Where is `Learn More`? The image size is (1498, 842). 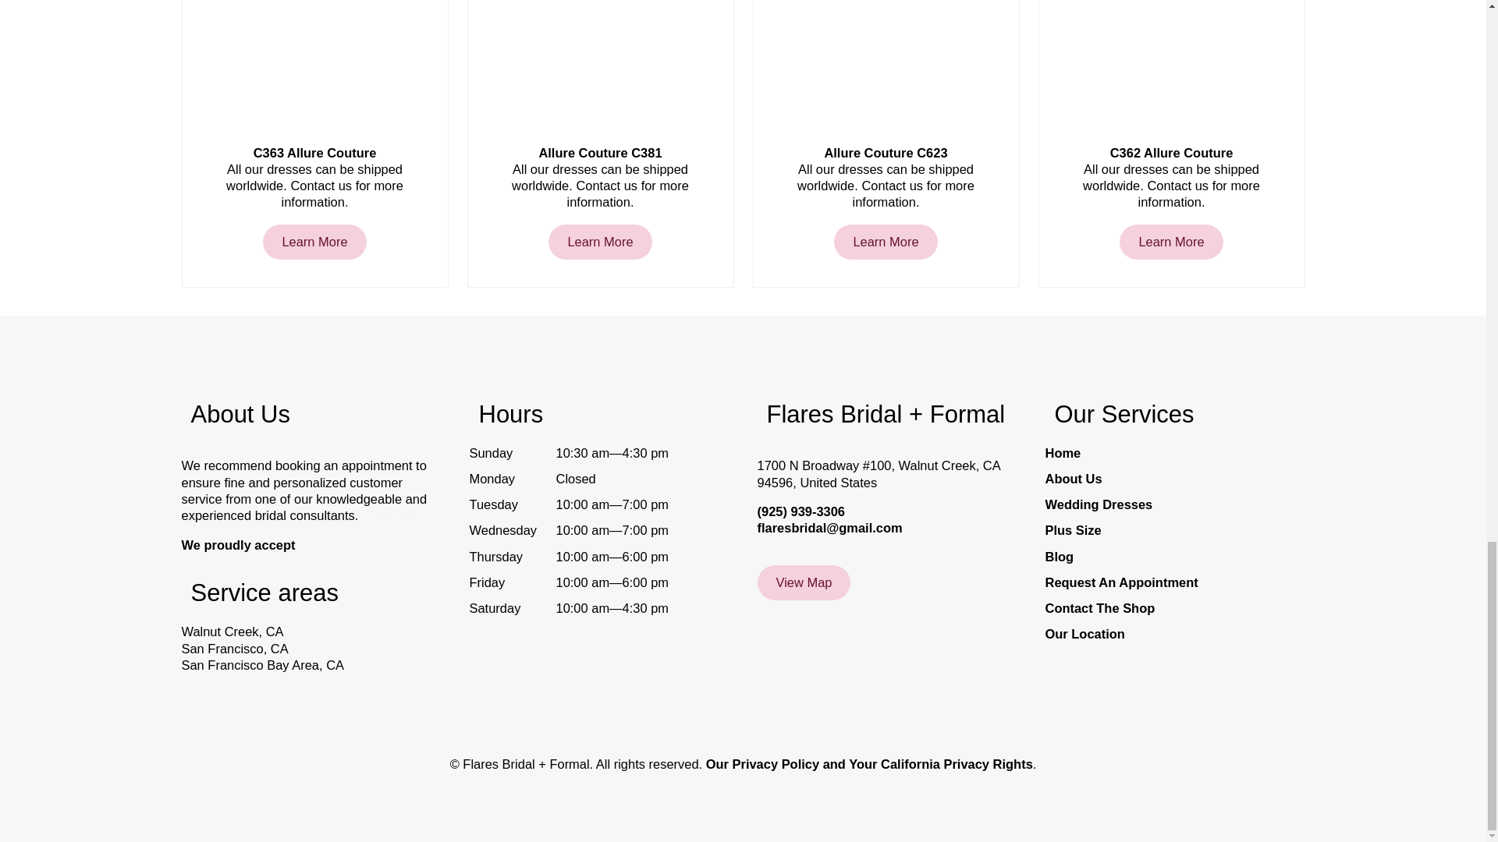 Learn More is located at coordinates (314, 242).